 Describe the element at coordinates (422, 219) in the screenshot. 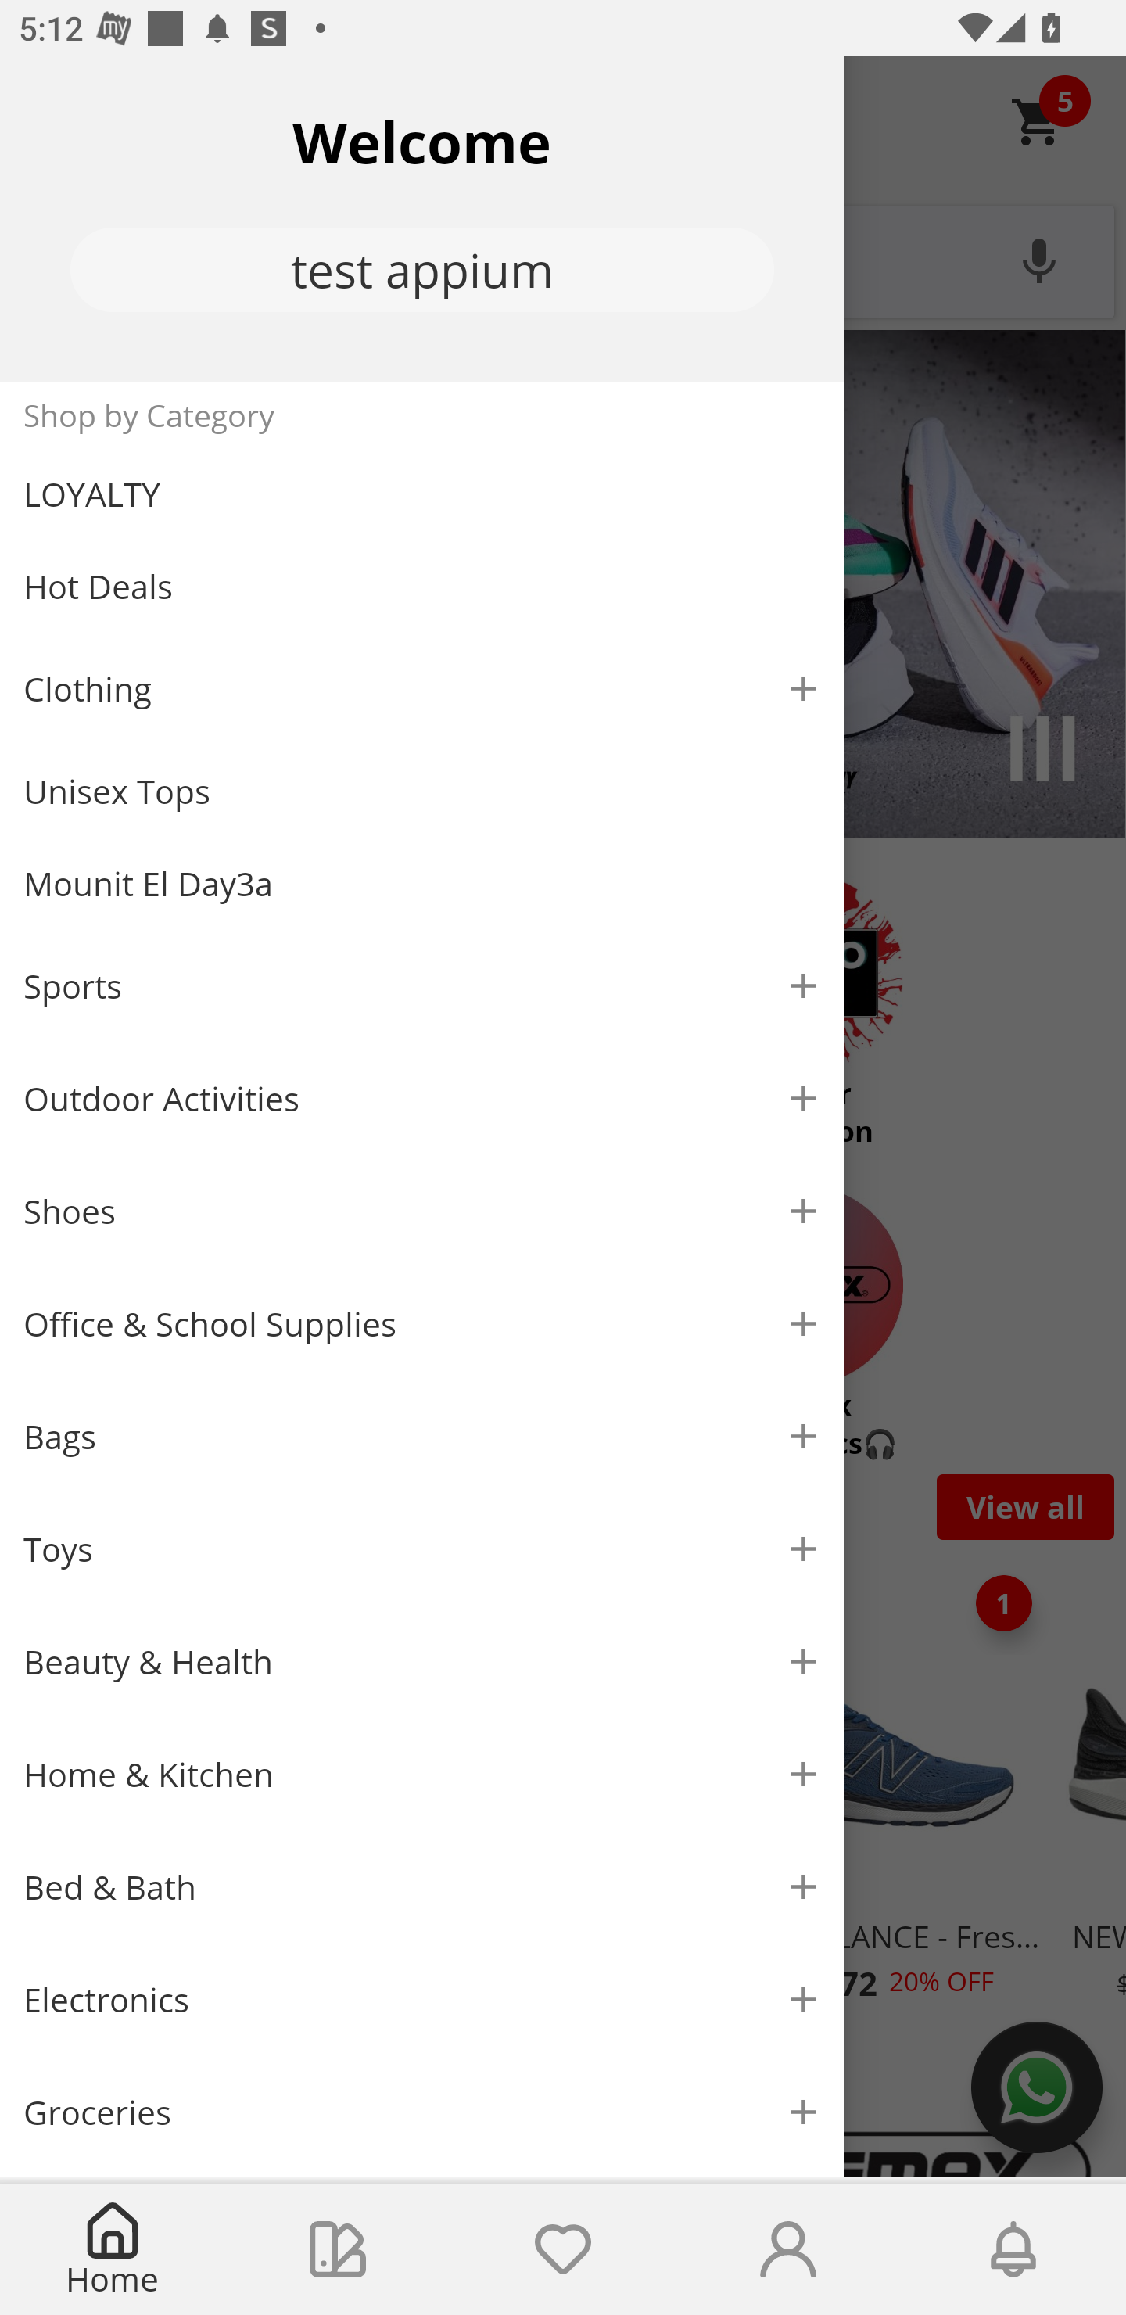

I see `Welcome test appium` at that location.